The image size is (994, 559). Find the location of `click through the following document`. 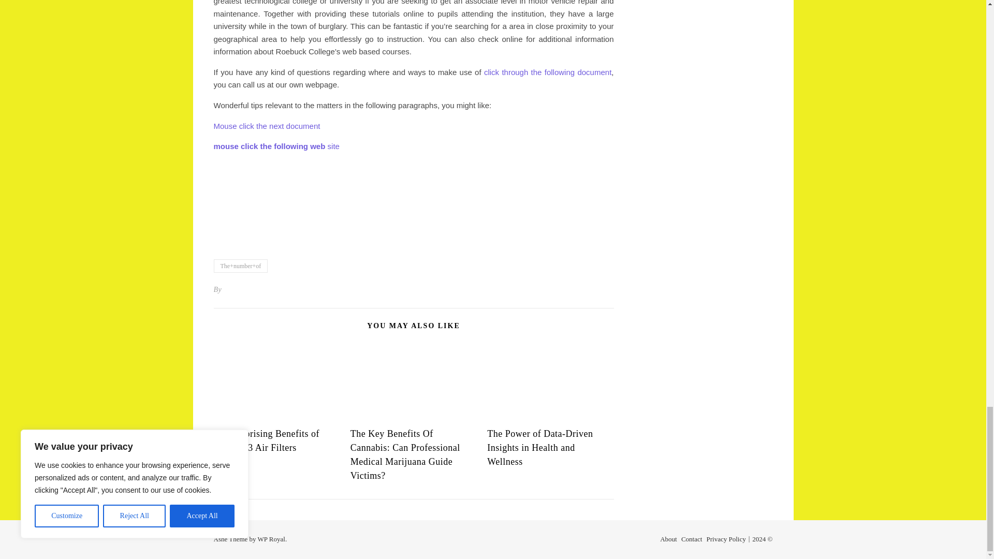

click through the following document is located at coordinates (548, 71).